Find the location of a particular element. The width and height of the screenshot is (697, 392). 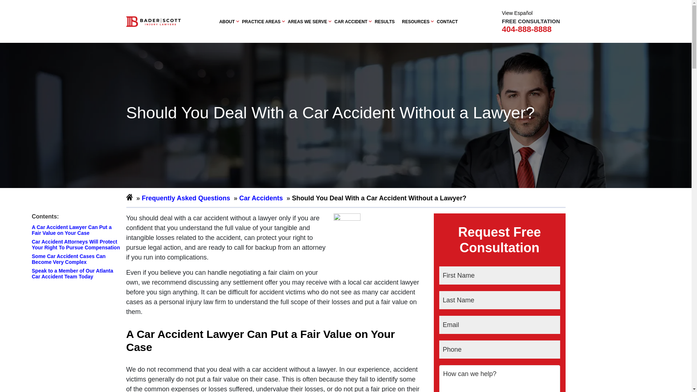

A Car Accident Lawyer Can Put a Fair Value on Your Case is located at coordinates (77, 230).